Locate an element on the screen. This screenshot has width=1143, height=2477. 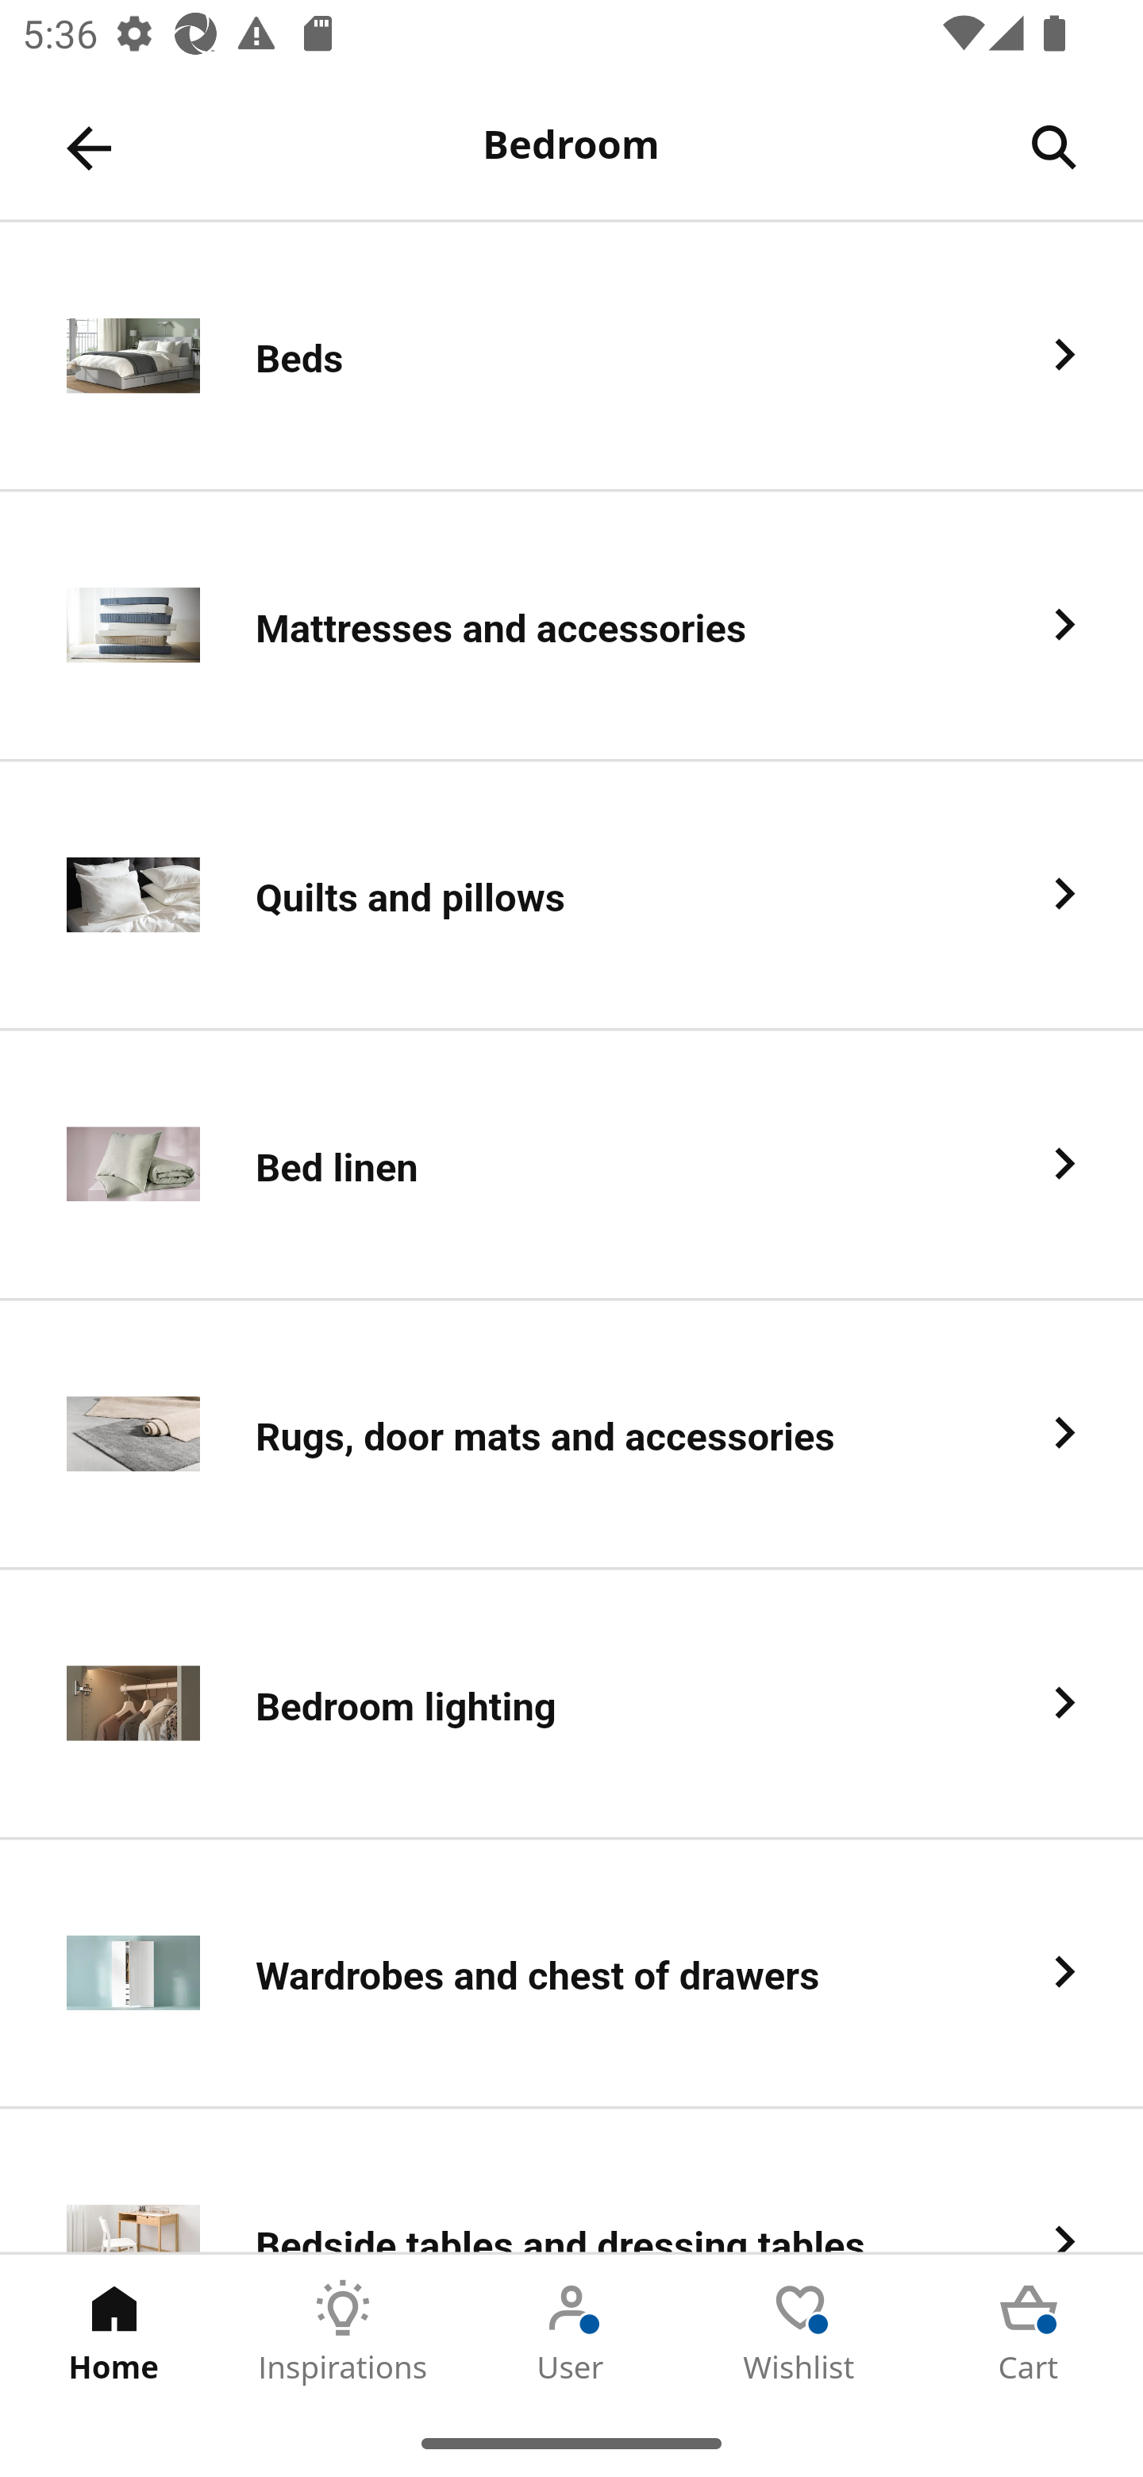
Mattresses and accessories is located at coordinates (571, 626).